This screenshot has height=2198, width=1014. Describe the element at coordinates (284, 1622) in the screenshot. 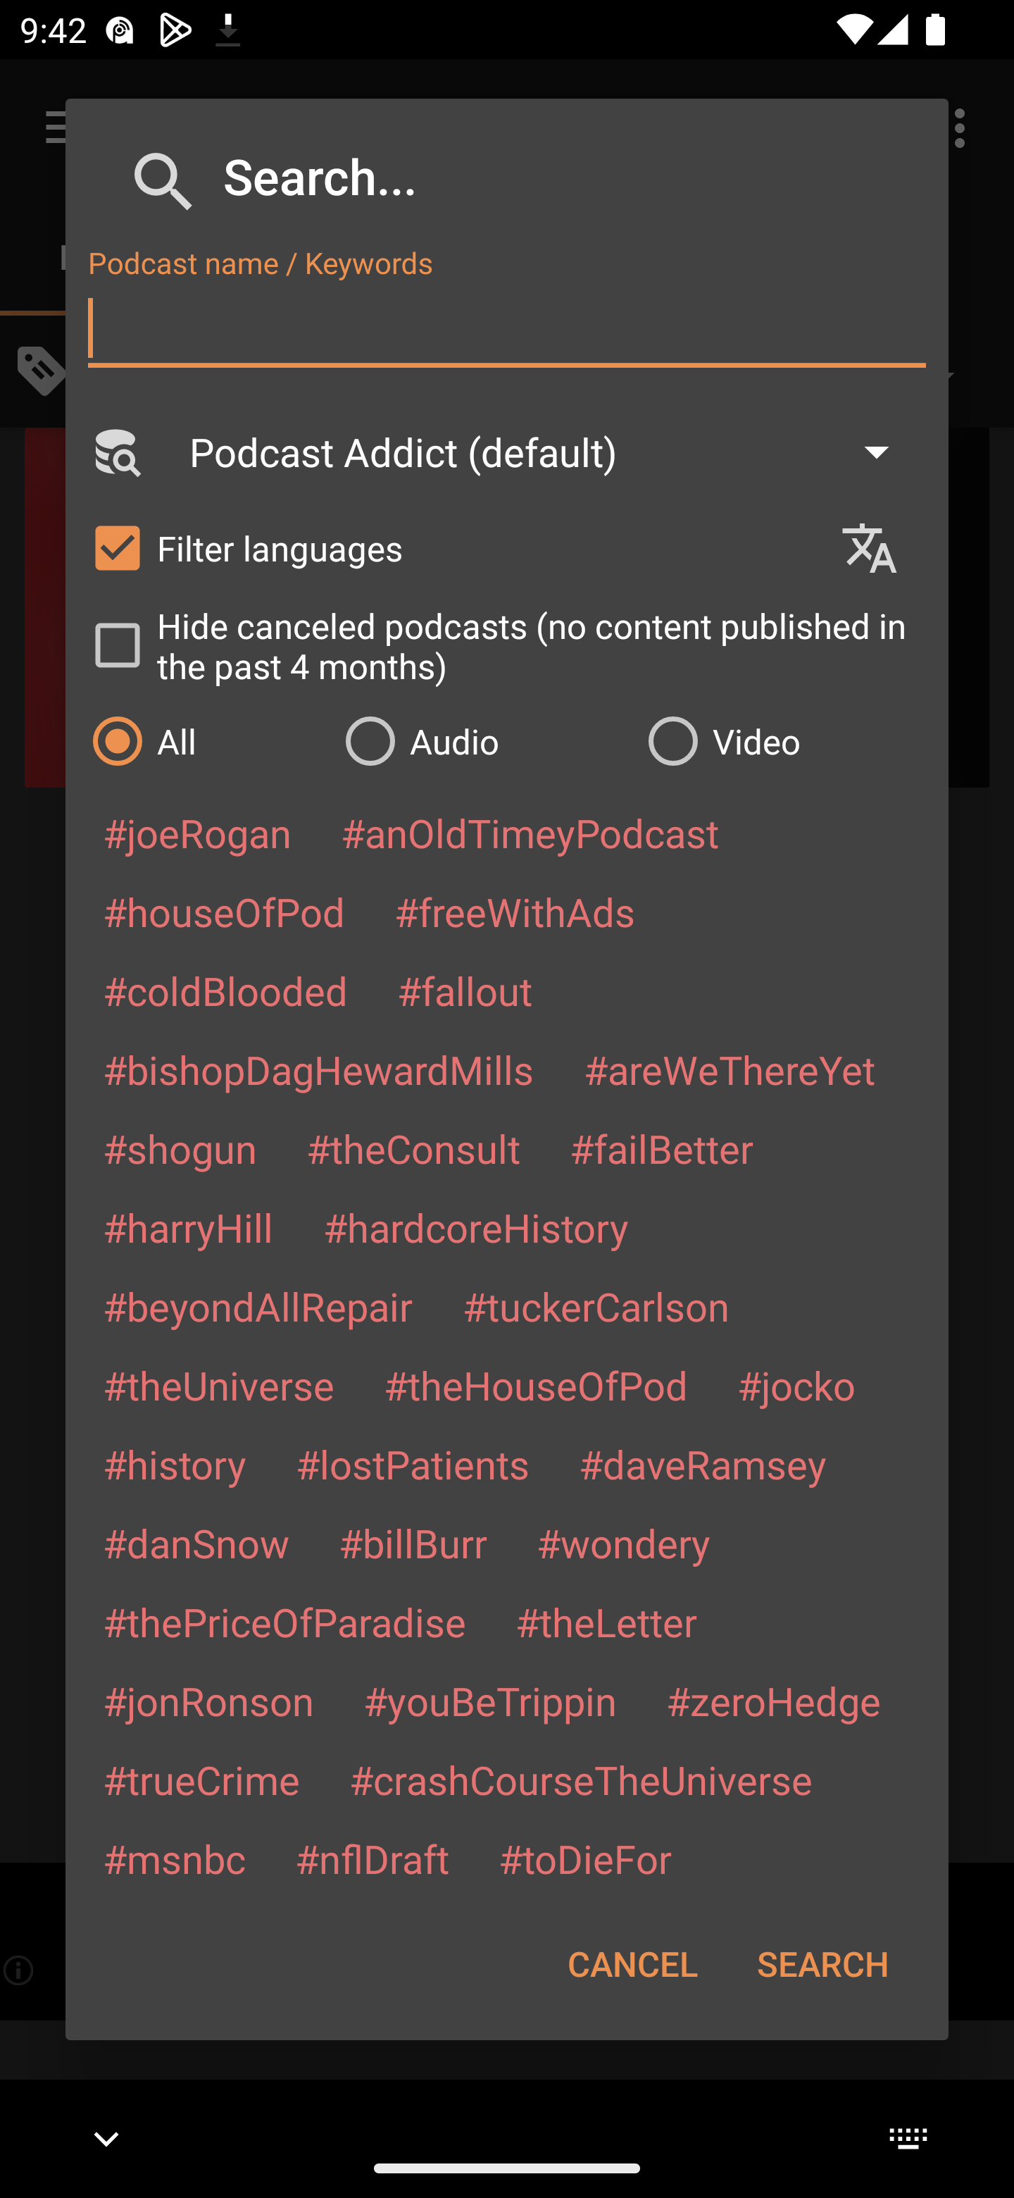

I see `#thePriceOfParadise` at that location.